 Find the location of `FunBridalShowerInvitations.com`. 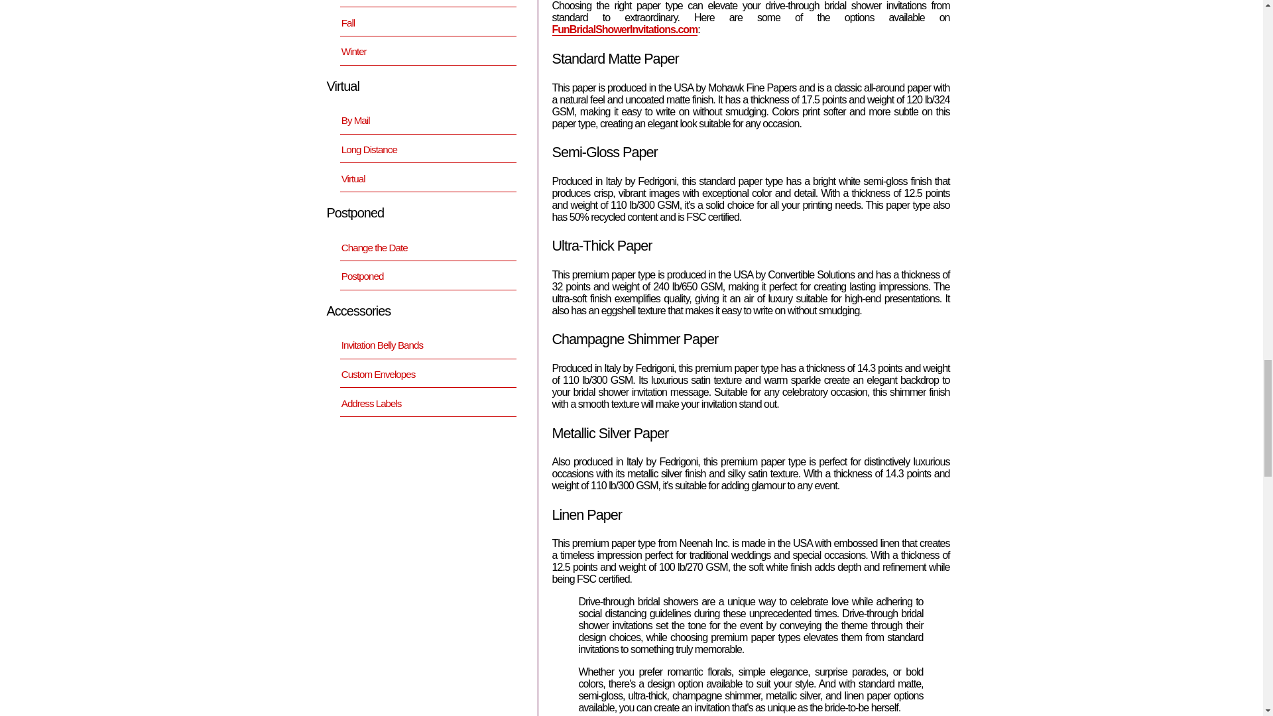

FunBridalShowerInvitations.com is located at coordinates (625, 29).